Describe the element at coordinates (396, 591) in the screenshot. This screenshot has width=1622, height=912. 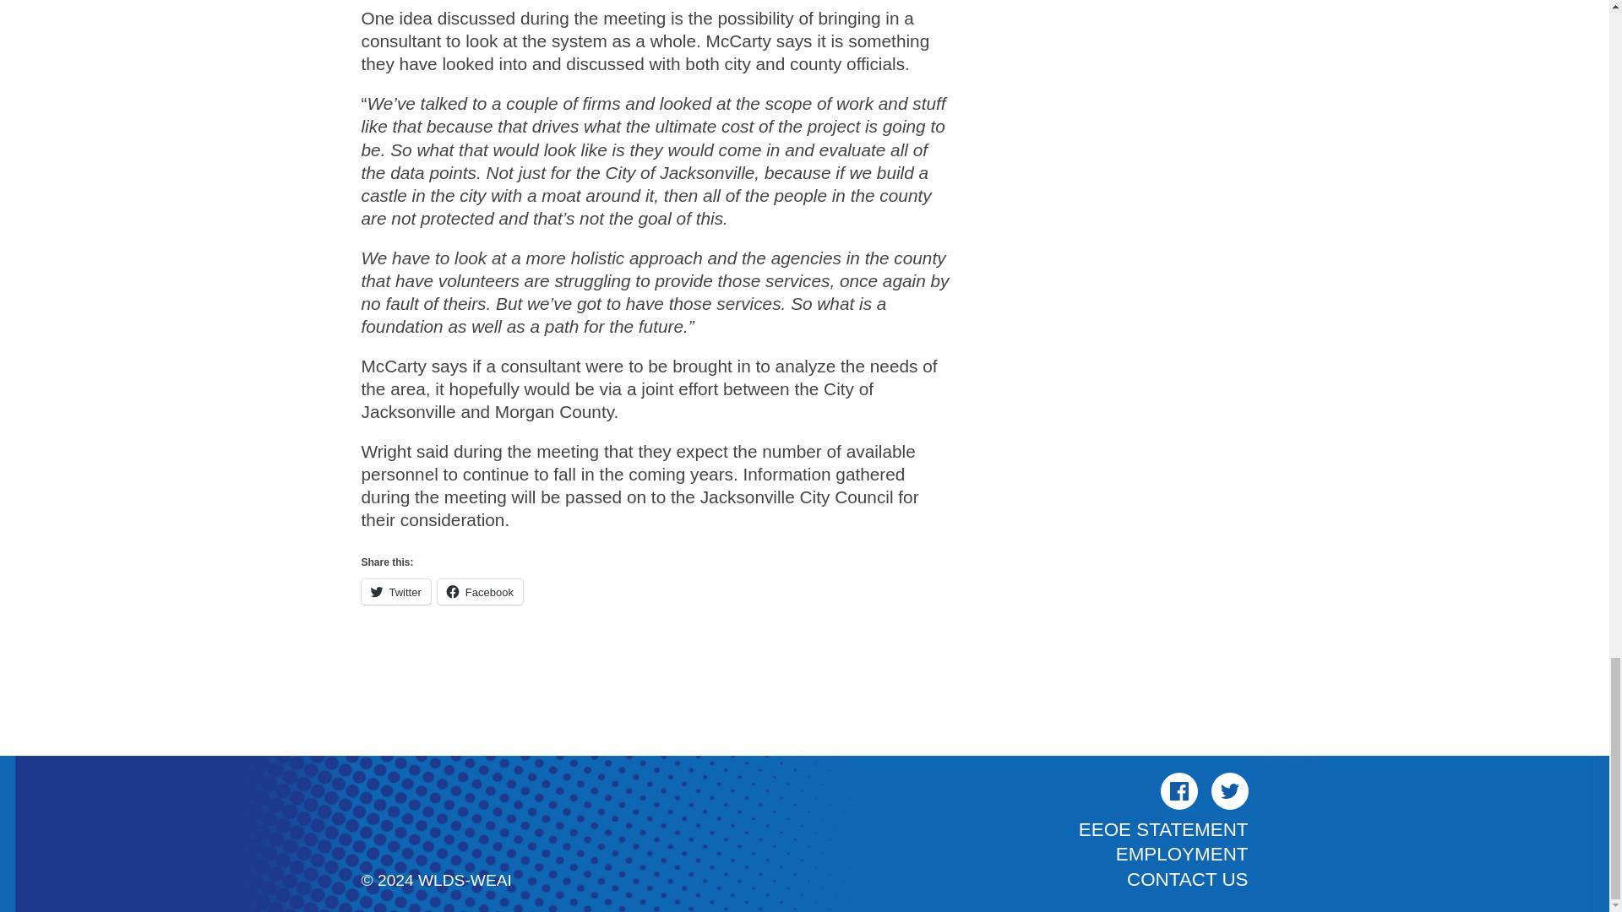
I see `Twitter` at that location.